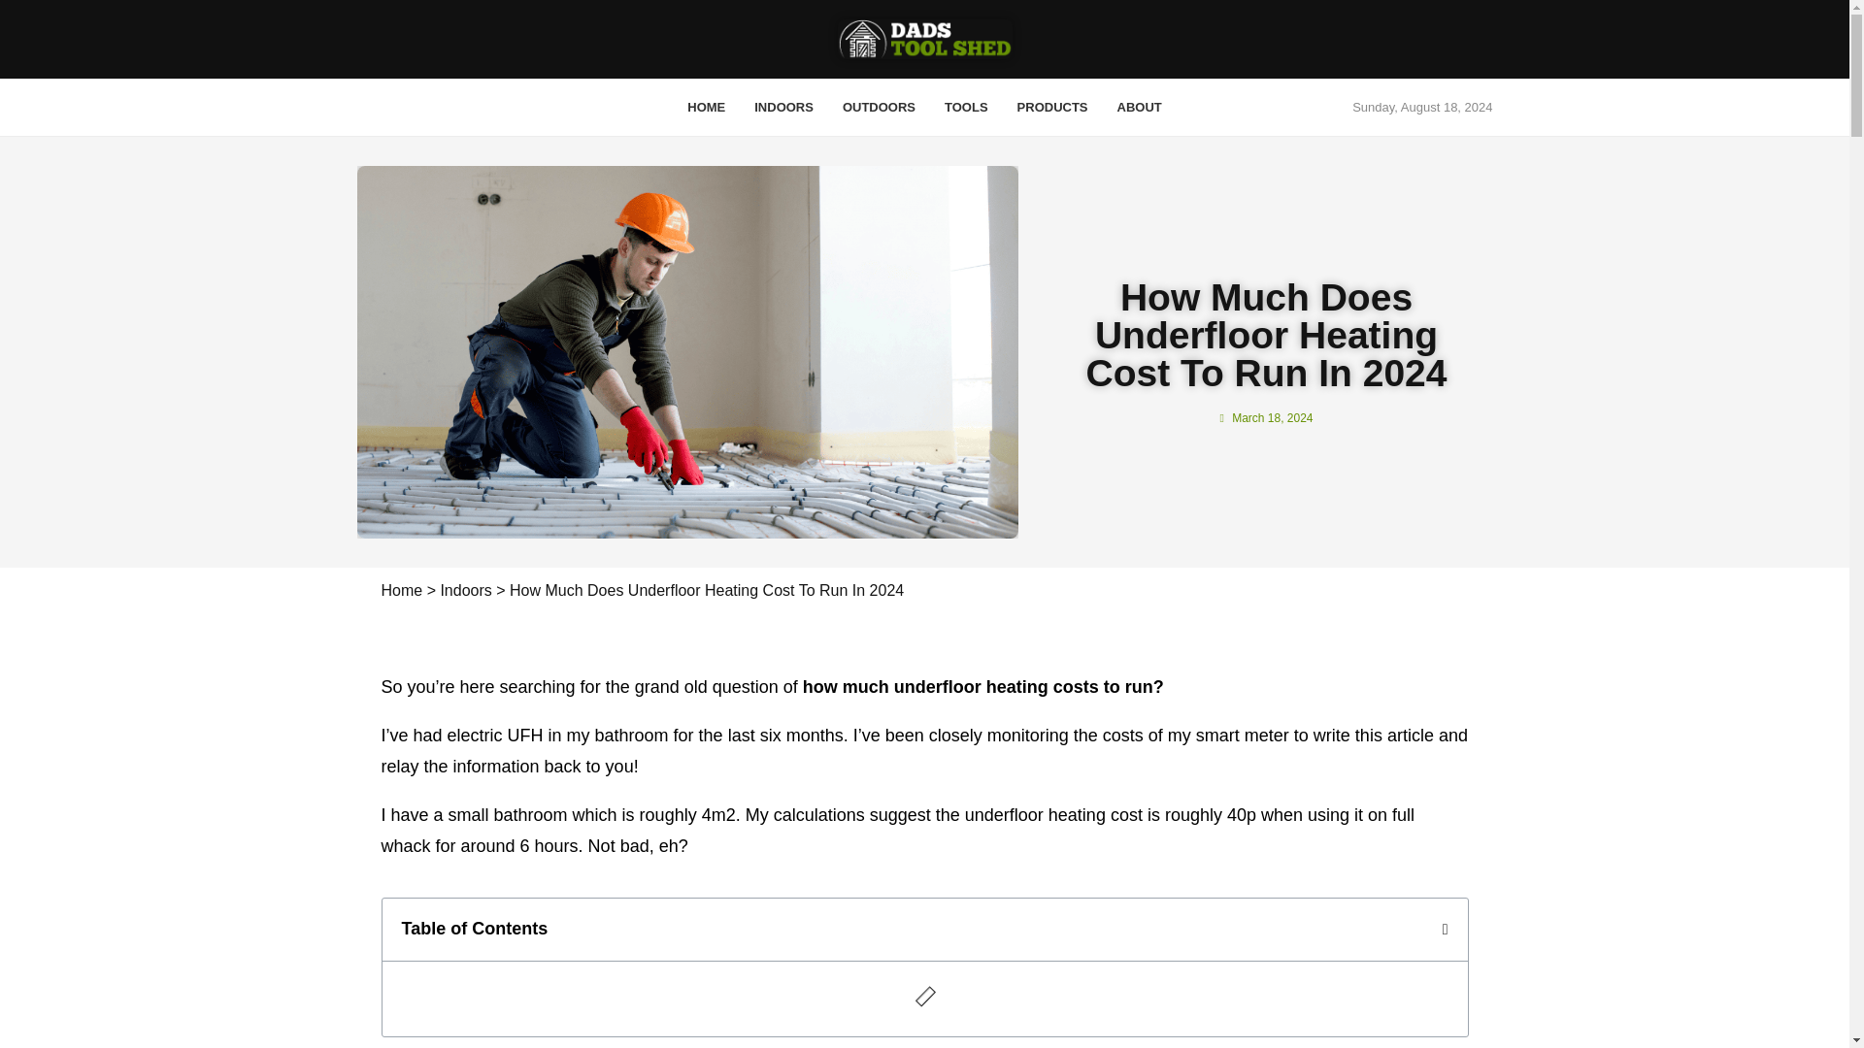 Image resolution: width=1864 pixels, height=1048 pixels. What do you see at coordinates (401, 590) in the screenshot?
I see `Home` at bounding box center [401, 590].